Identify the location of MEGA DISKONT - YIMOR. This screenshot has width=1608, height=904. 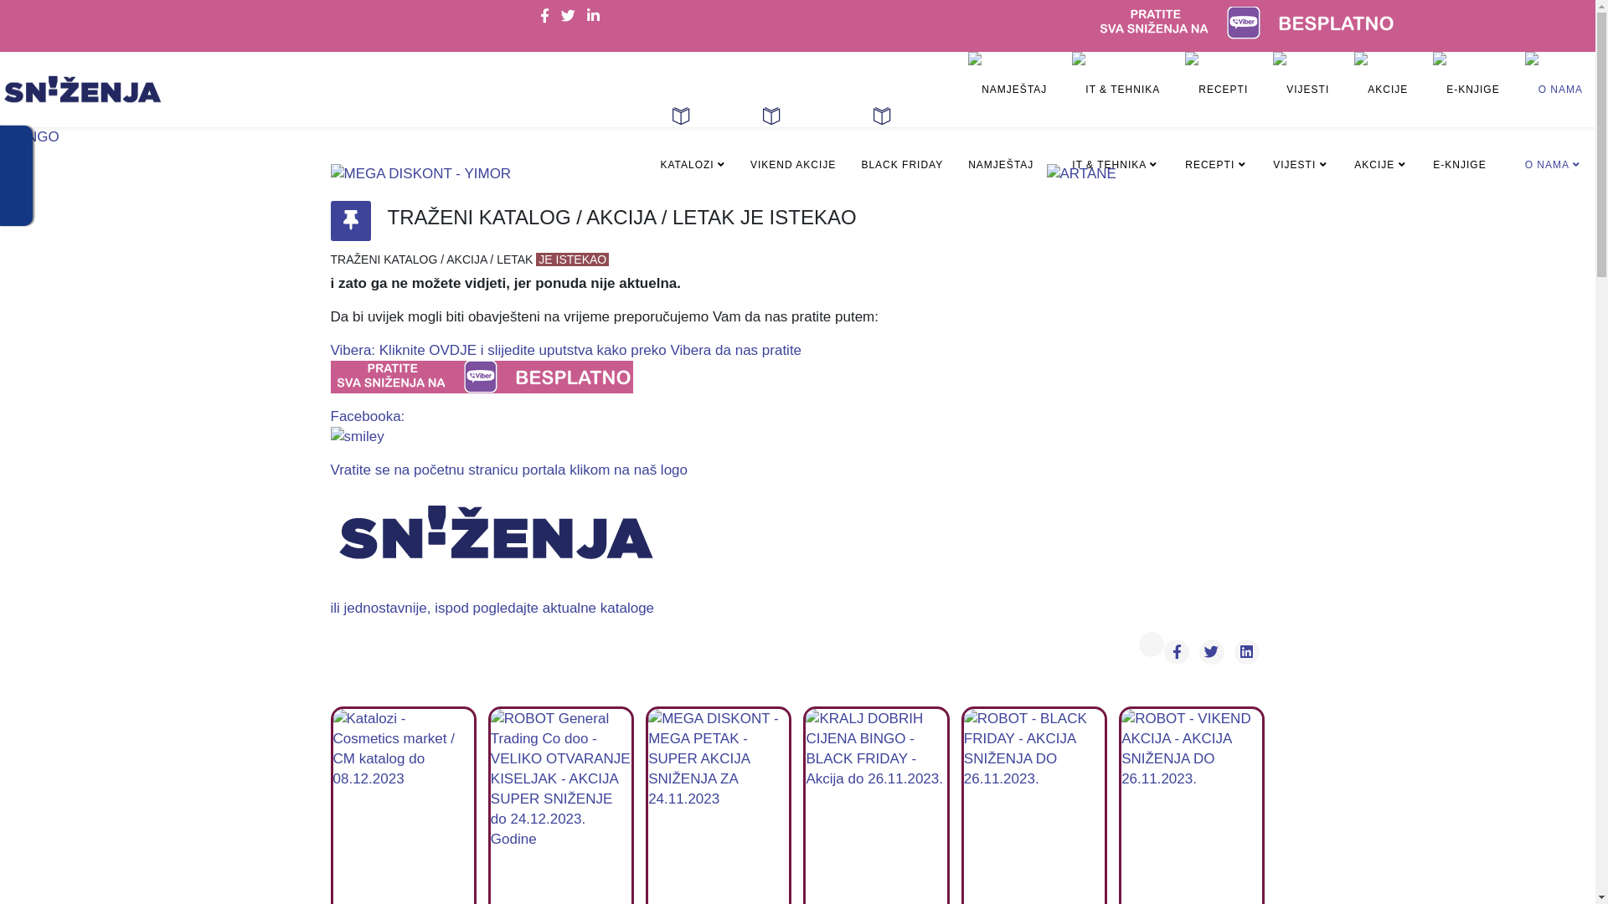
(439, 174).